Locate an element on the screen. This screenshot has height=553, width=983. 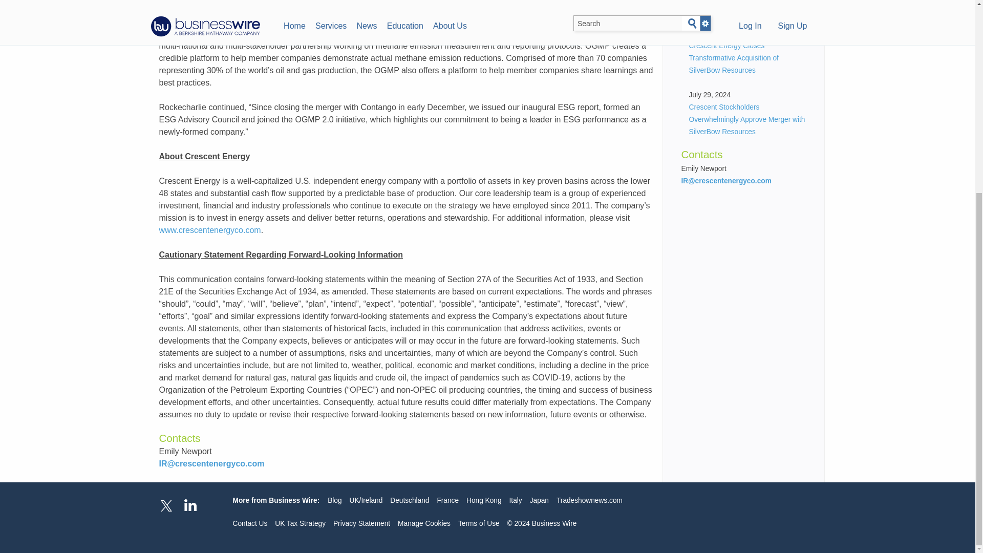
Crescent Energy Reports Second Quarter 2024 Results is located at coordinates (741, 6).